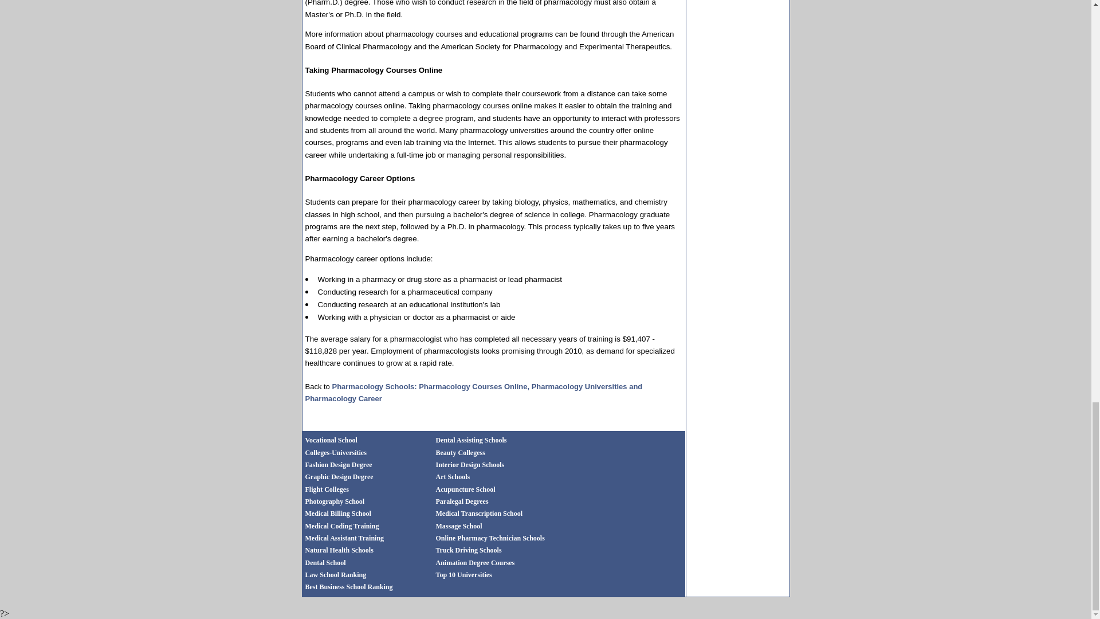 Image resolution: width=1100 pixels, height=619 pixels. What do you see at coordinates (459, 453) in the screenshot?
I see `Beauty Colleges` at bounding box center [459, 453].